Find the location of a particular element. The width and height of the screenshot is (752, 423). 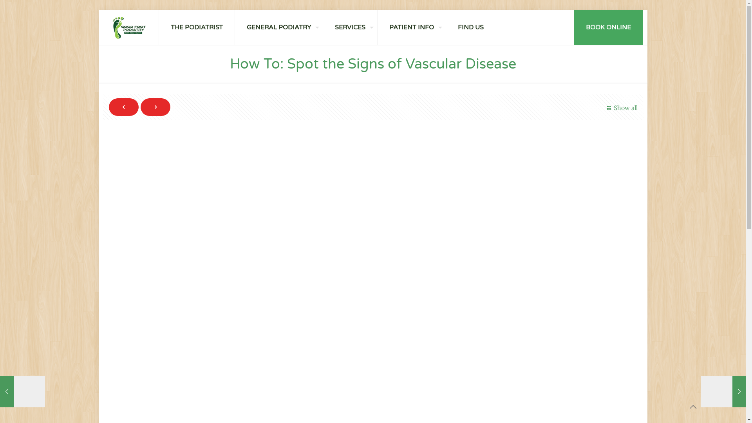

FIND US is located at coordinates (471, 27).